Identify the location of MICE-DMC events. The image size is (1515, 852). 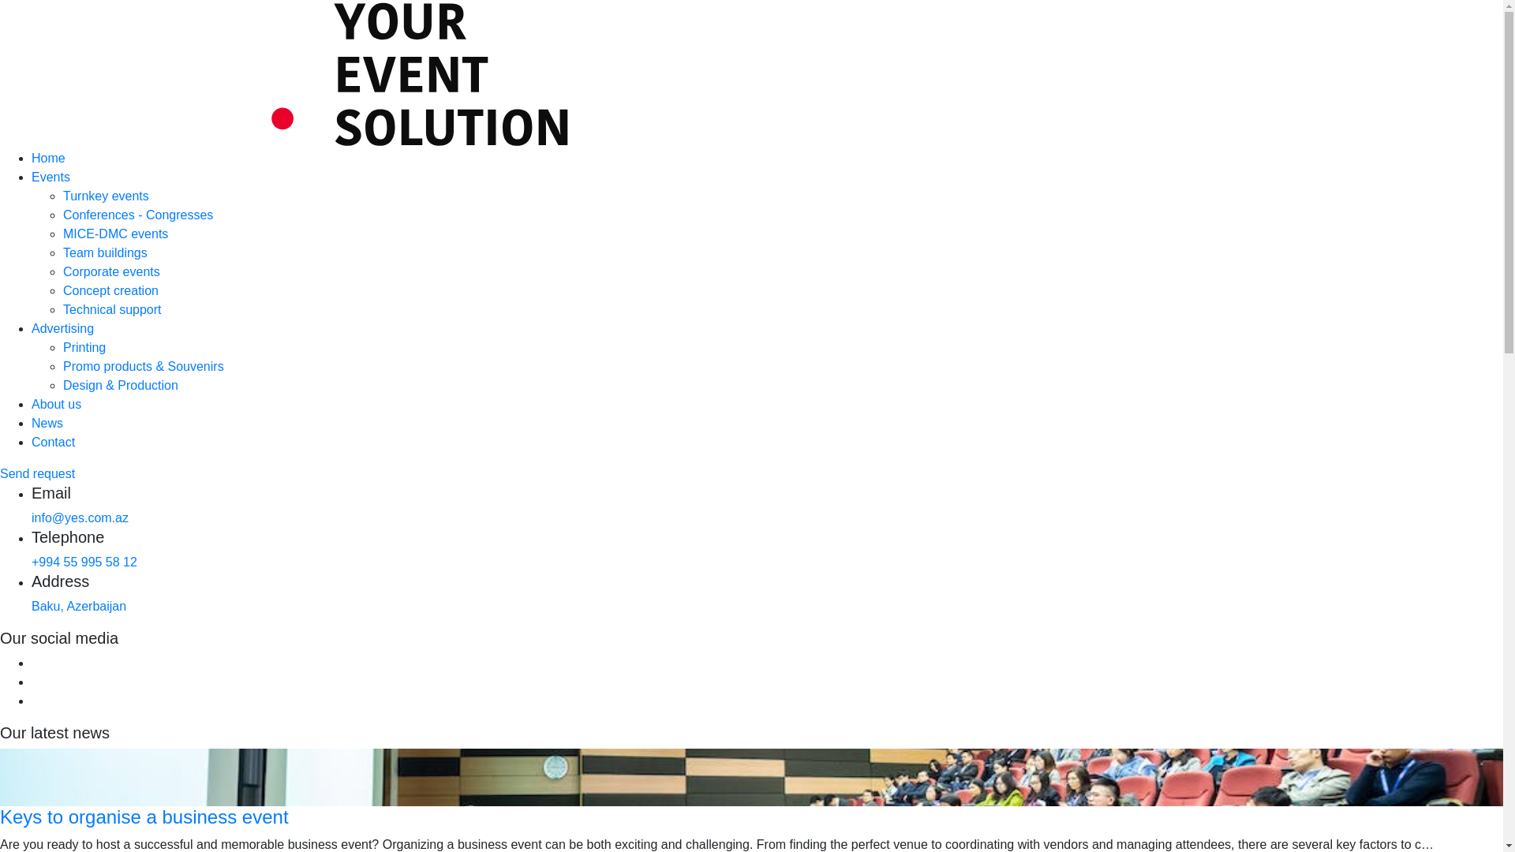
(115, 234).